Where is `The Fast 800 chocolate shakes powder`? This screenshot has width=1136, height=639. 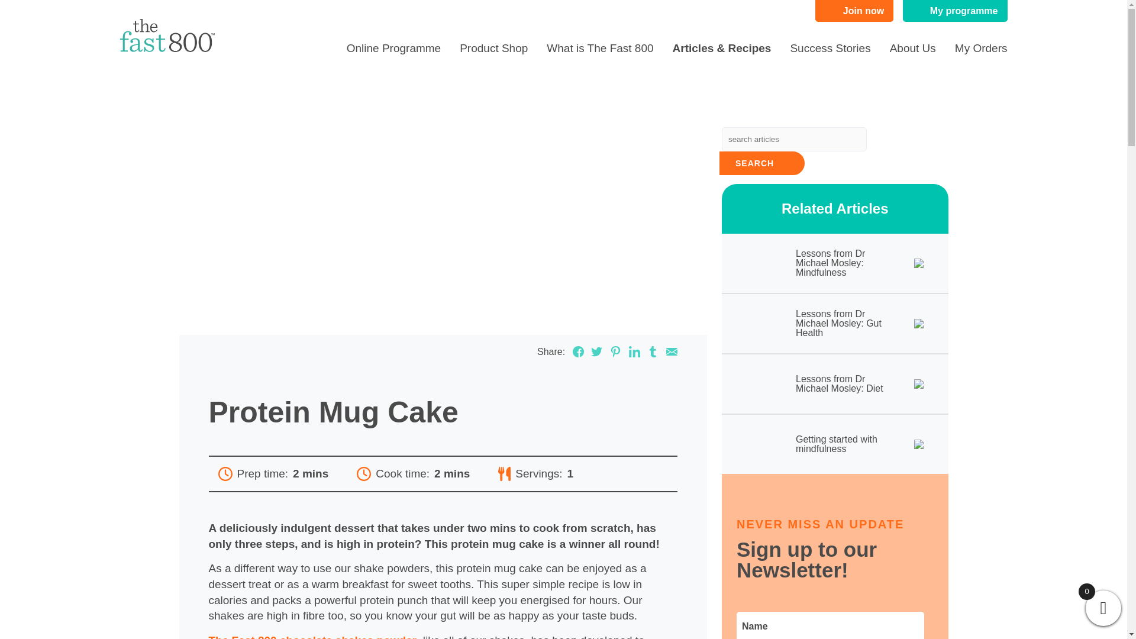 The Fast 800 chocolate shakes powder is located at coordinates (312, 637).